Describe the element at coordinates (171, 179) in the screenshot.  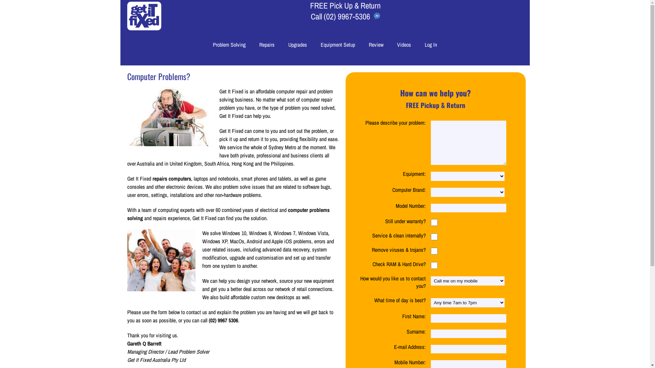
I see `repairs computers` at that location.